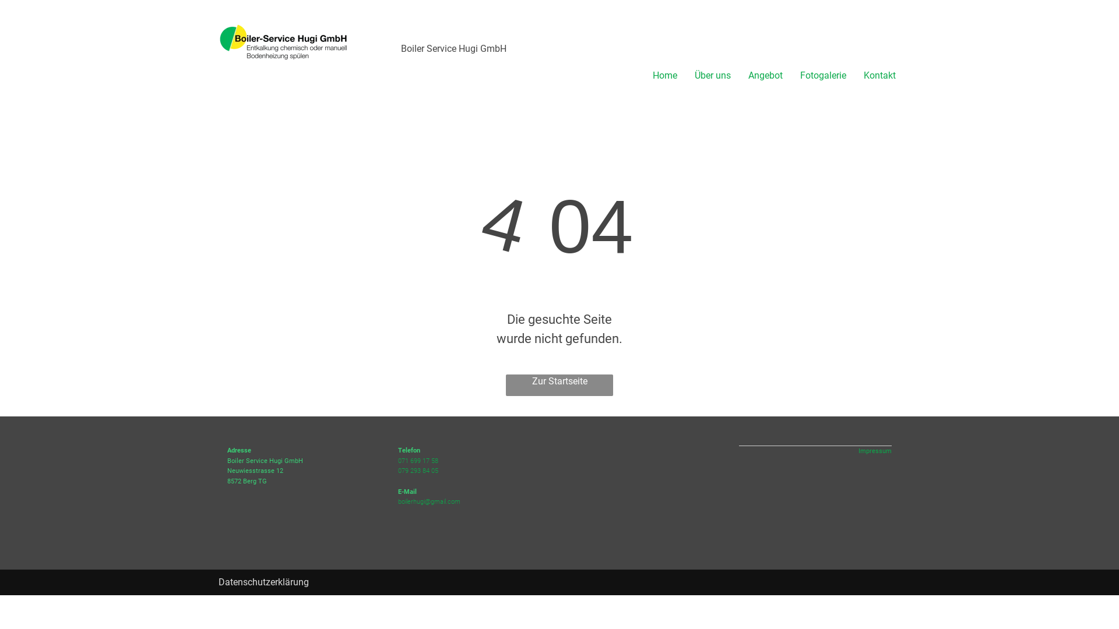 The image size is (1119, 629). Describe the element at coordinates (756, 76) in the screenshot. I see `Angebot` at that location.